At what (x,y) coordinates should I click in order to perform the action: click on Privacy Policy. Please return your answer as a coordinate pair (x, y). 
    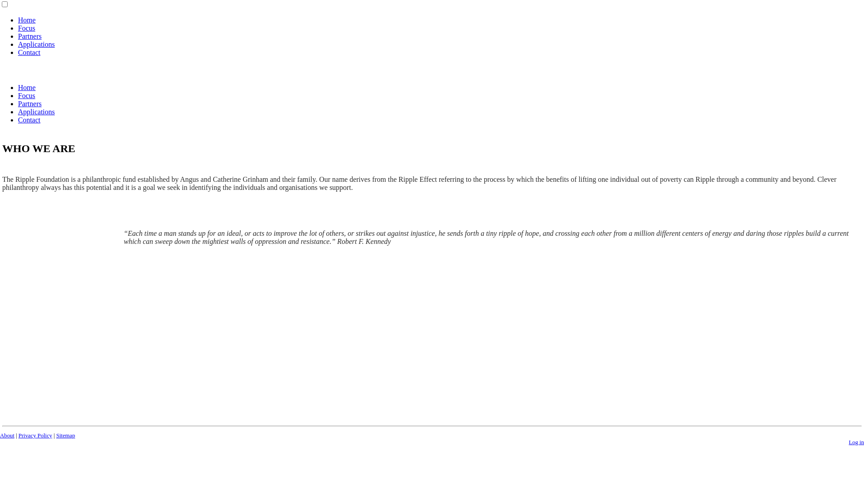
    Looking at the image, I should click on (35, 436).